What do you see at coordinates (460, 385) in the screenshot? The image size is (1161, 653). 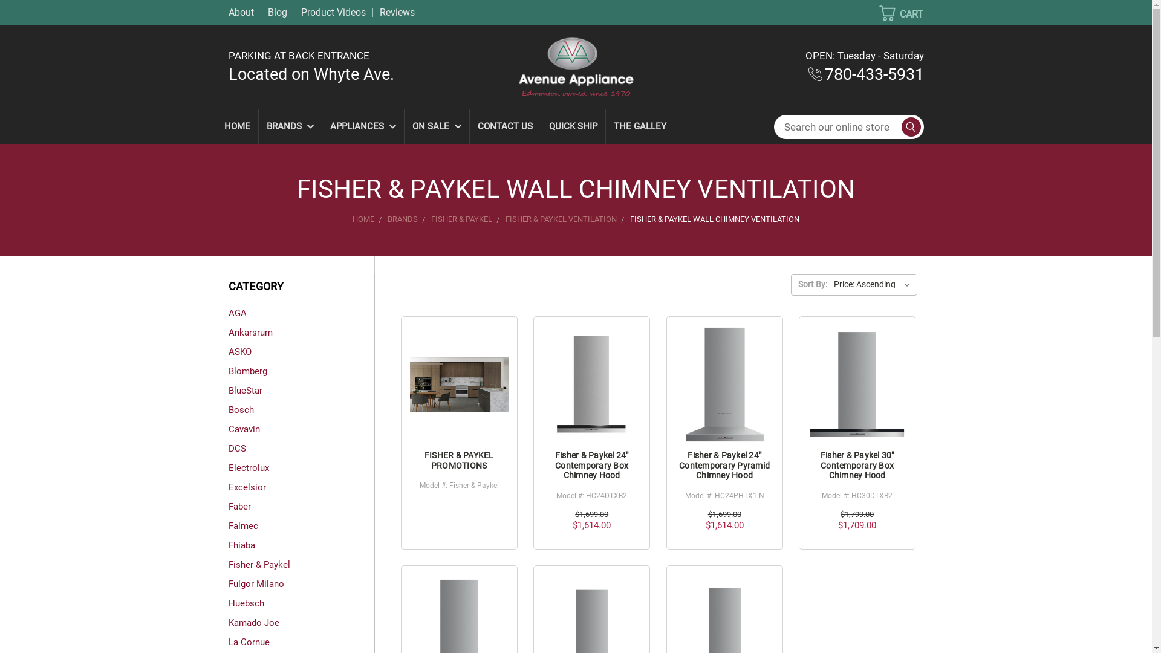 I see `FISHER & PAYKEL PROMOTIONS` at bounding box center [460, 385].